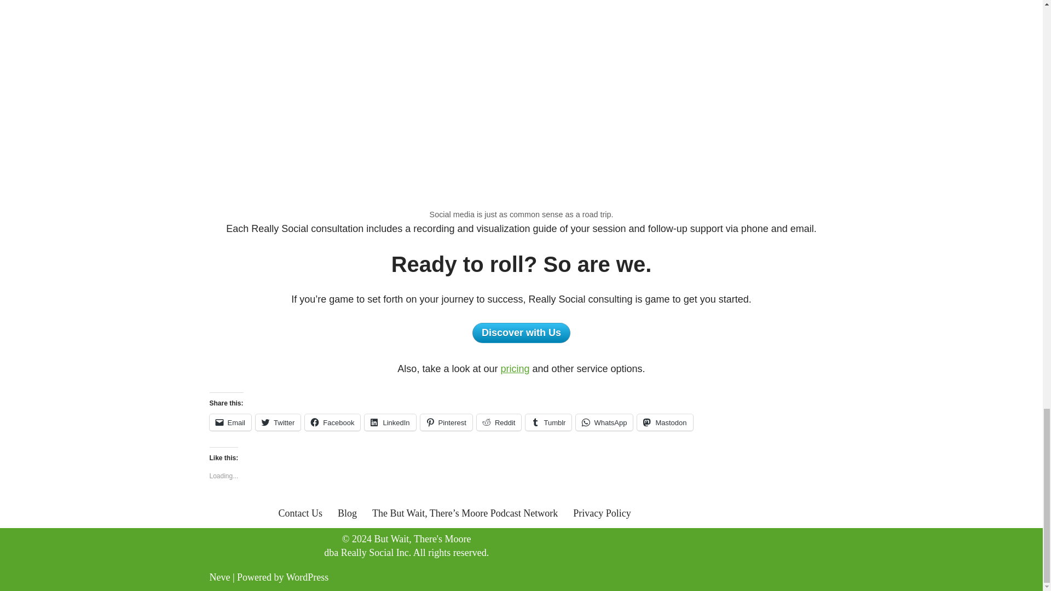  I want to click on Click to share on Facebook, so click(332, 422).